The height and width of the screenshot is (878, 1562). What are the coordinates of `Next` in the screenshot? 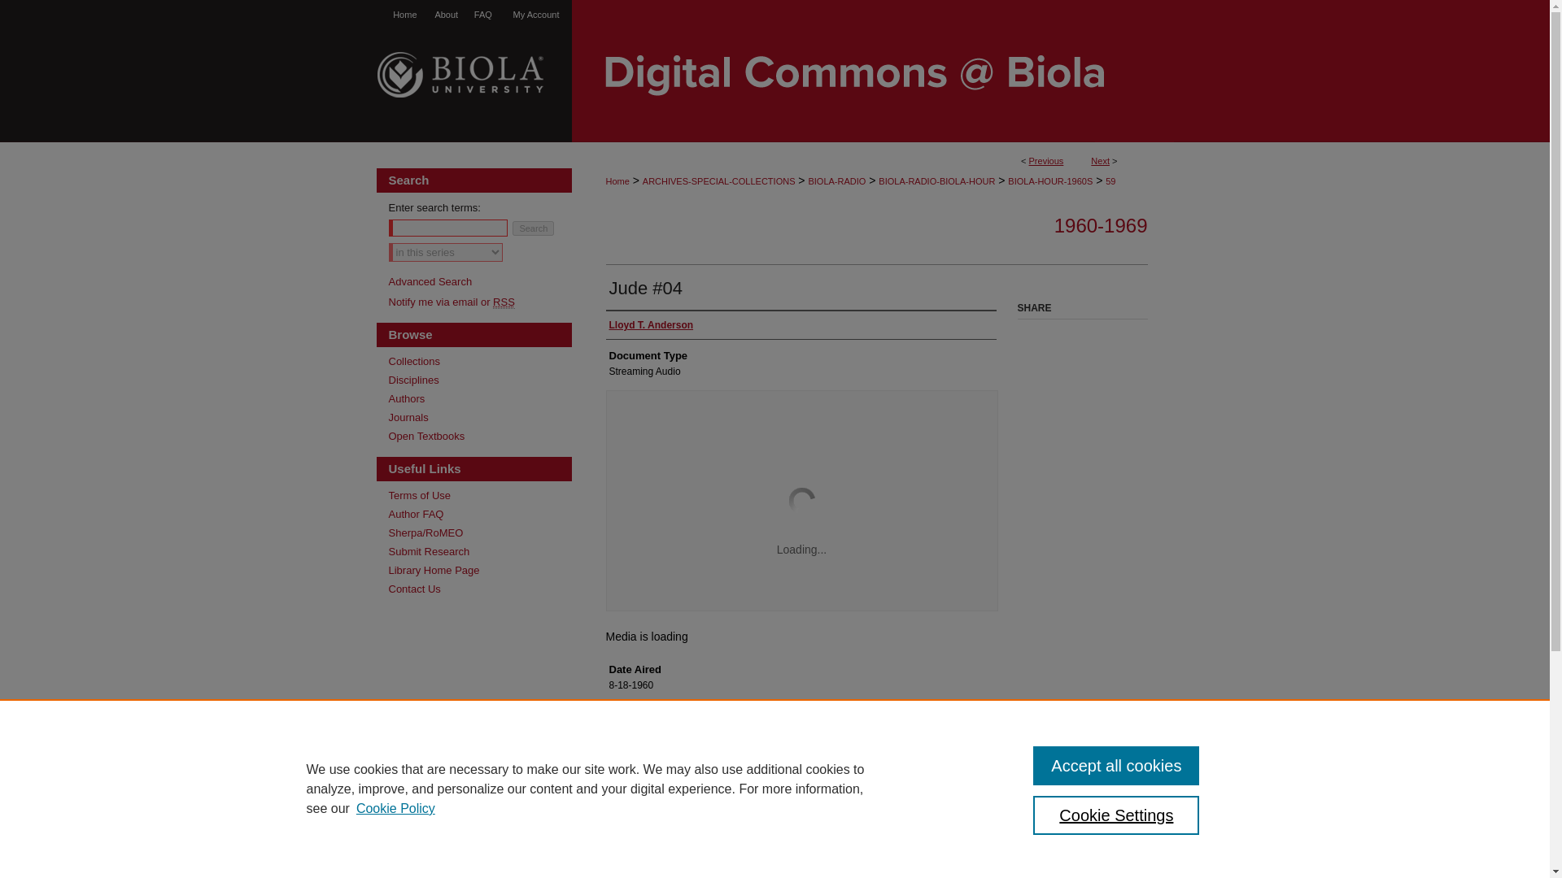 It's located at (1100, 161).